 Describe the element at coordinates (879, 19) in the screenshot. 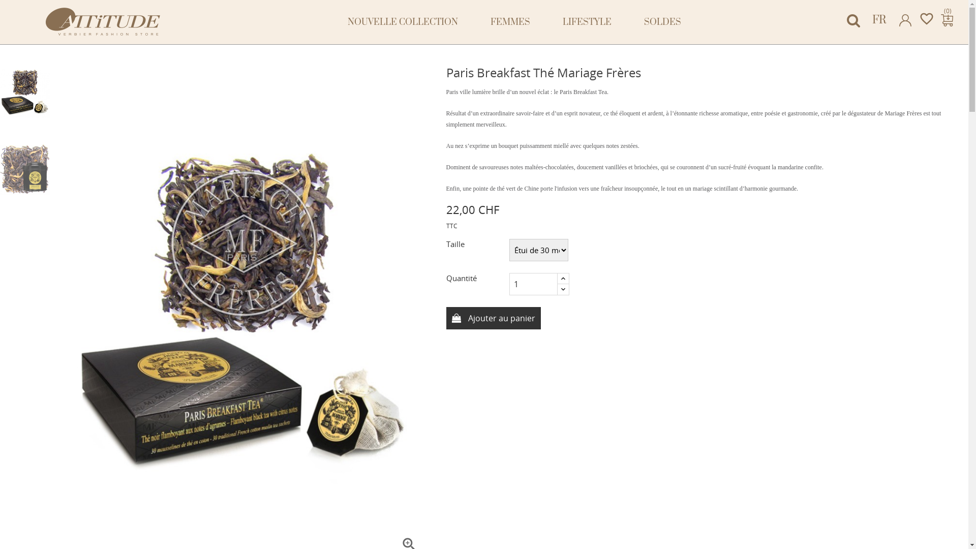

I see `FR` at that location.